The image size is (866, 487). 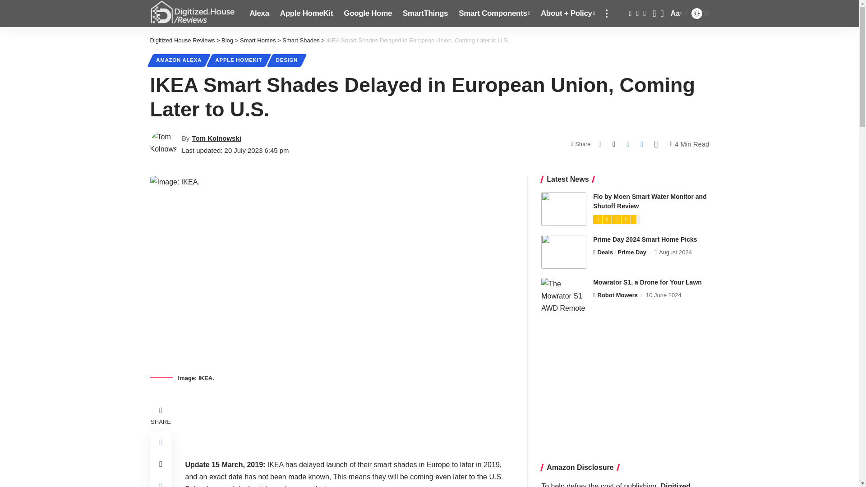 I want to click on Go to the Smart Shades Category archives., so click(x=300, y=41).